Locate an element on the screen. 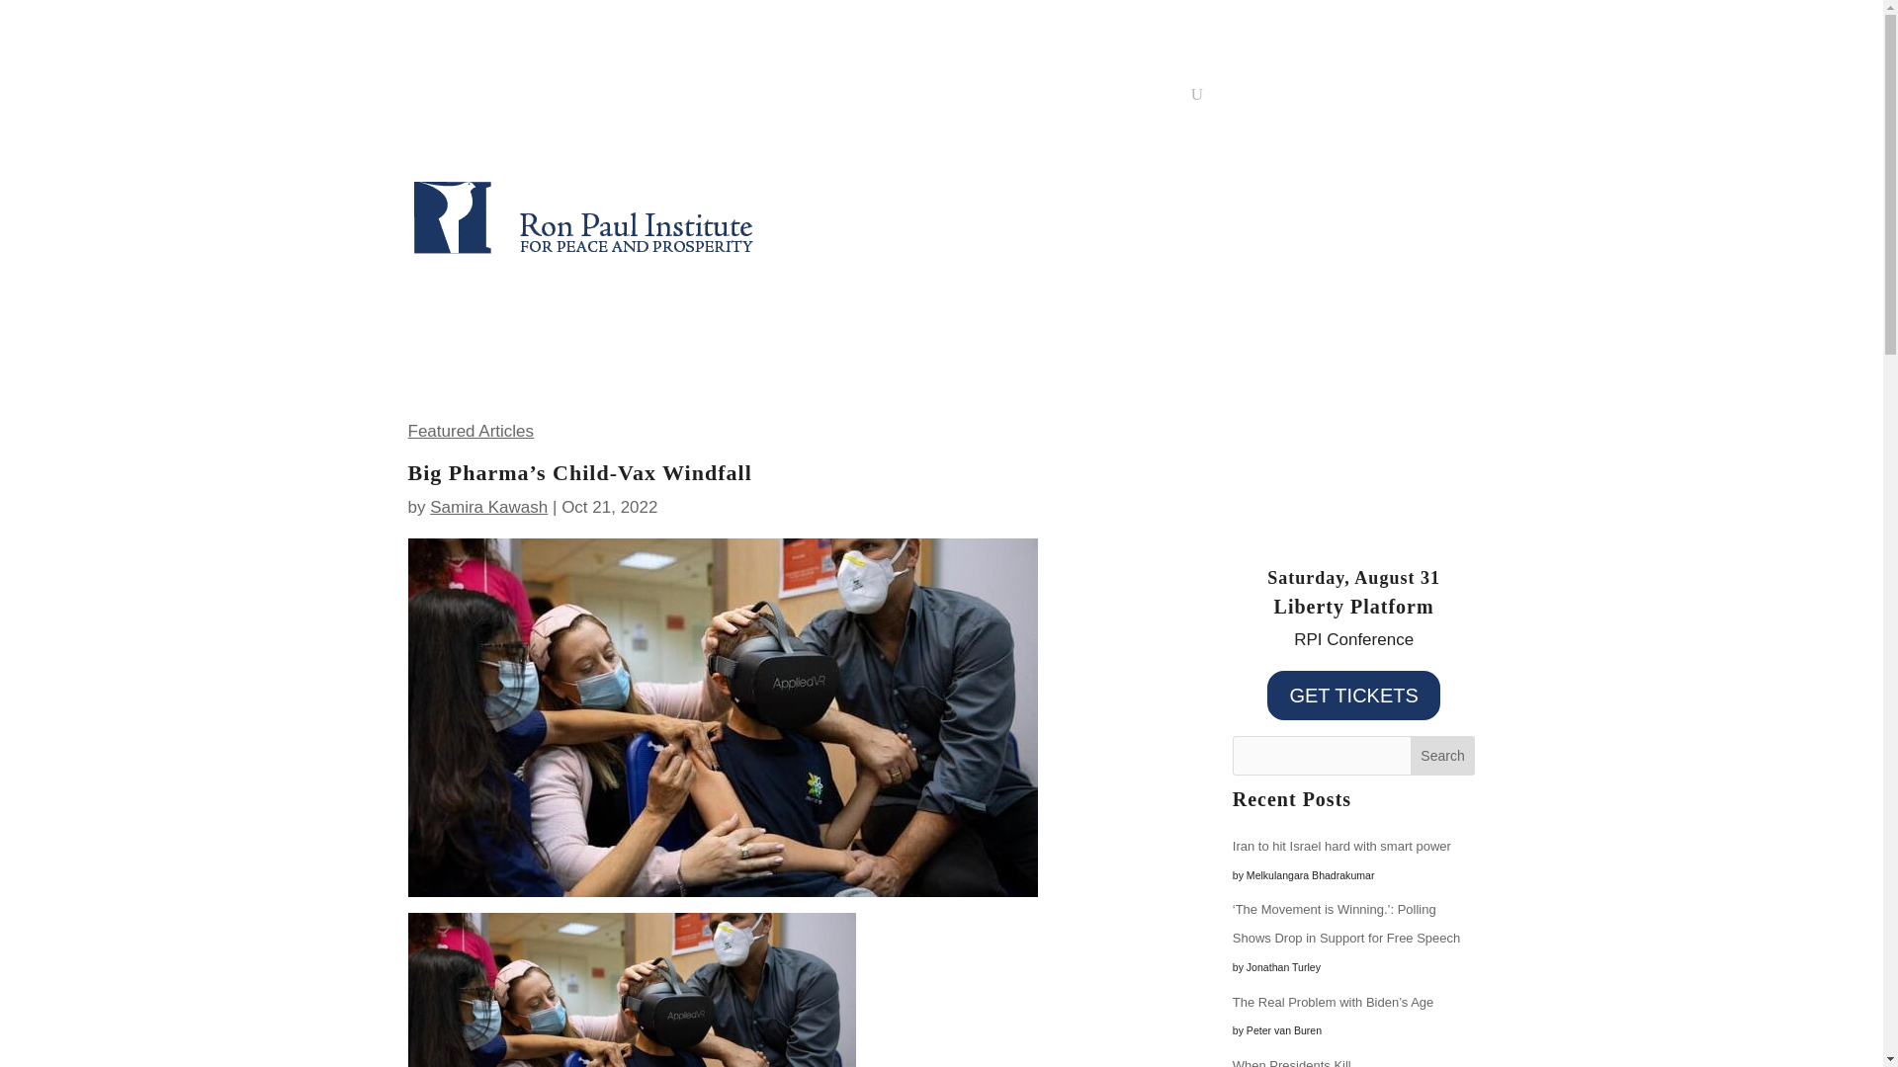  Posts by Samira Kawash is located at coordinates (488, 507).